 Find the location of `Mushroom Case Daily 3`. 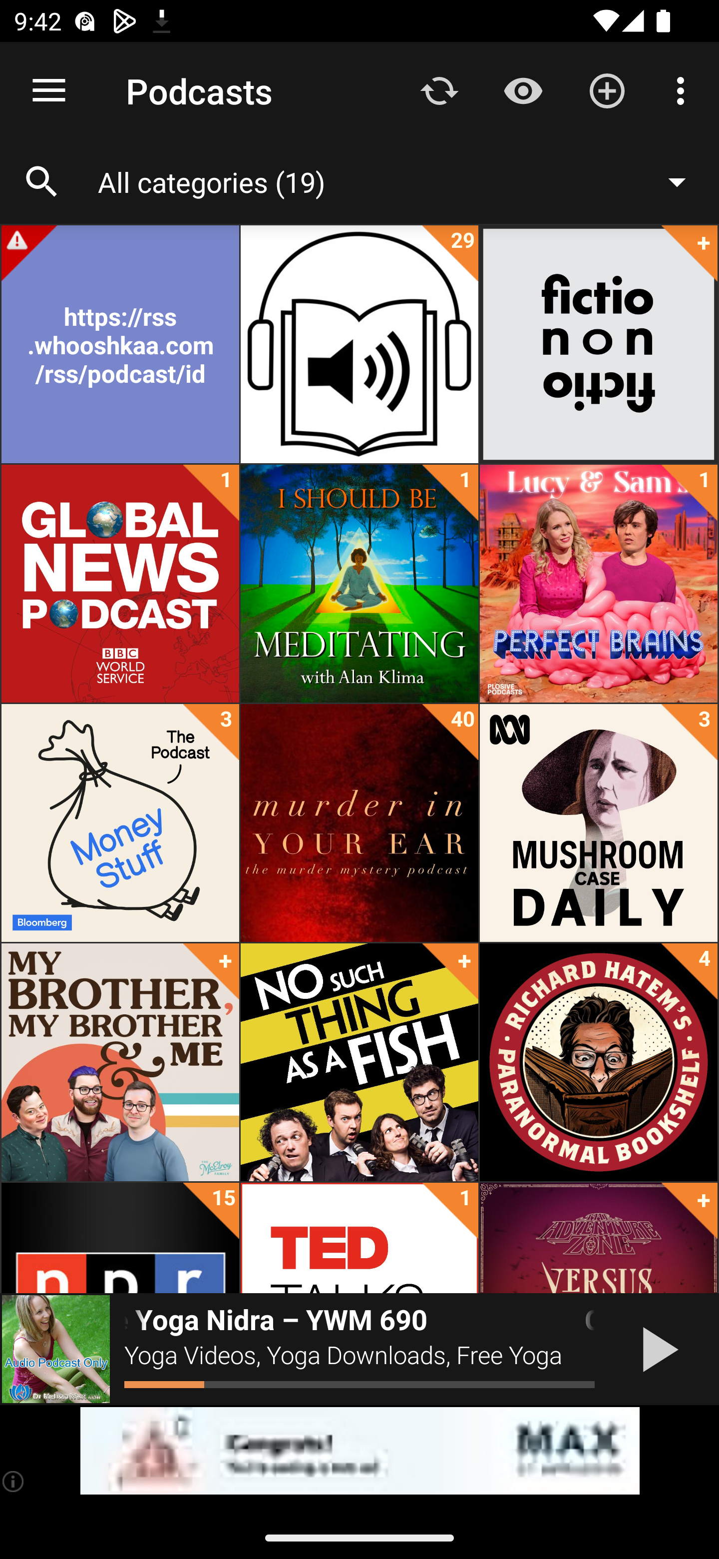

Mushroom Case Daily 3 is located at coordinates (598, 823).